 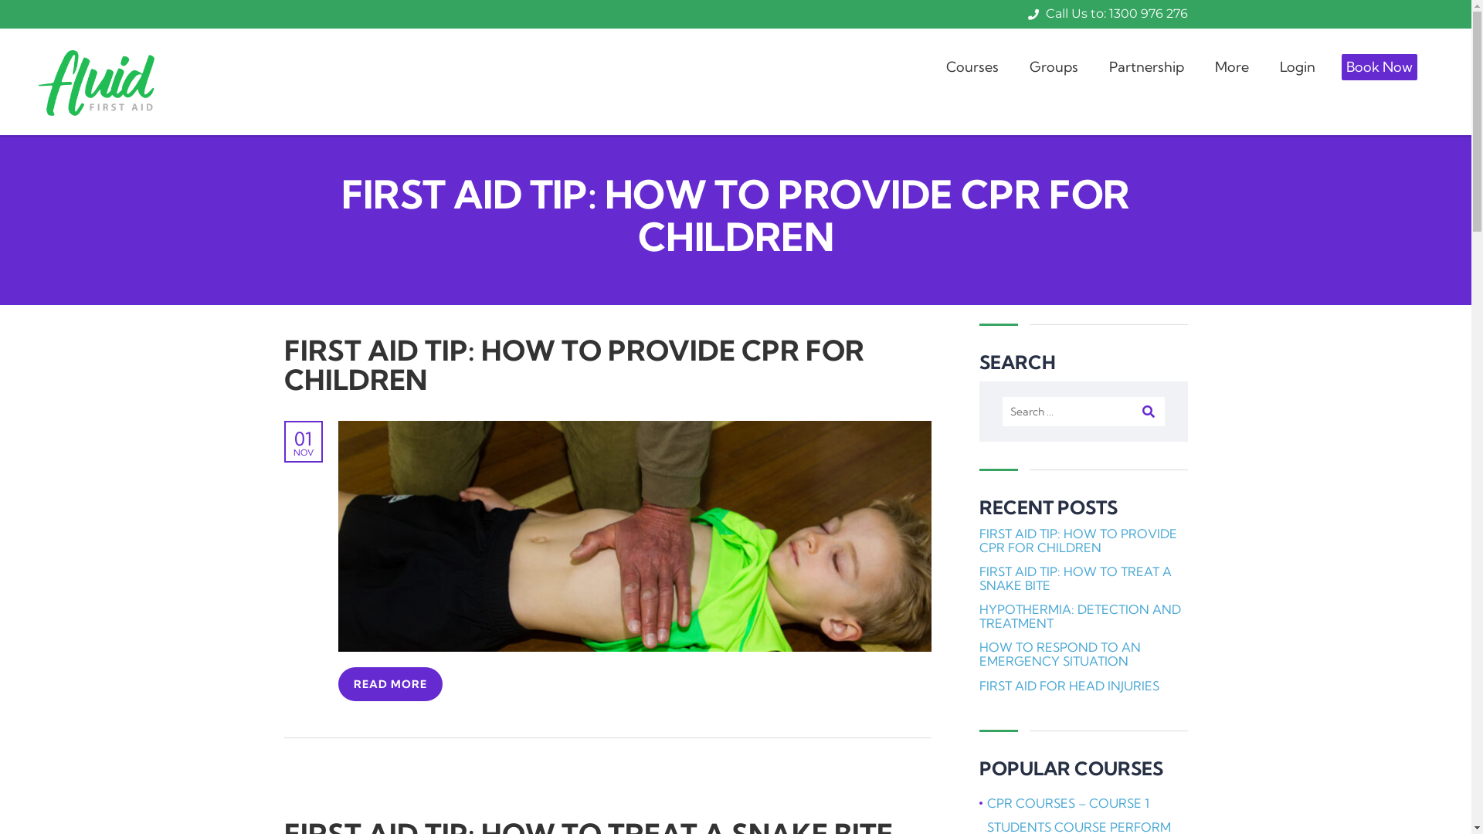 I want to click on FIRST AID TIP: HOW TO TREAT A SNAKE BITE, so click(x=1084, y=578).